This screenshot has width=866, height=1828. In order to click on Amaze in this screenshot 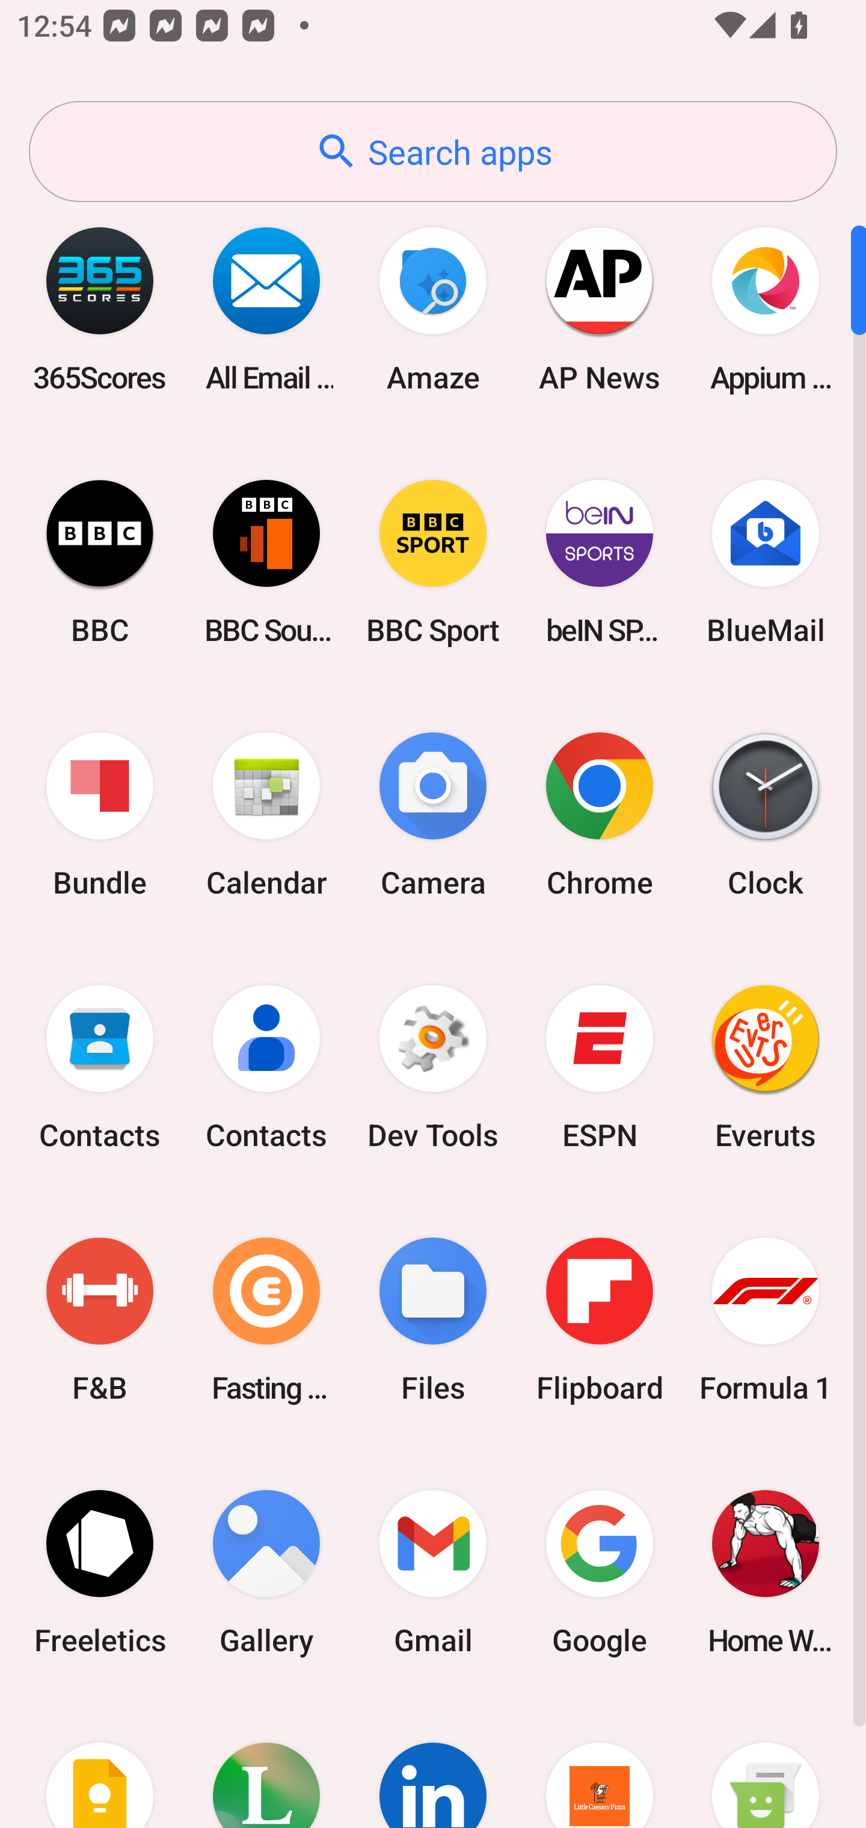, I will do `click(433, 309)`.